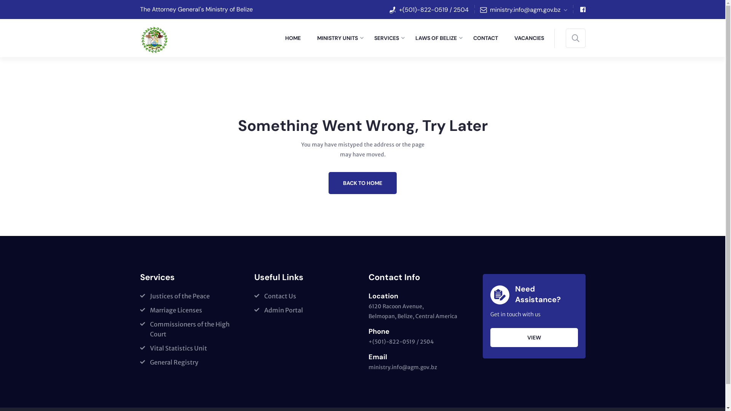  What do you see at coordinates (434, 9) in the screenshot?
I see `+(501)-822-0519 / 2504` at bounding box center [434, 9].